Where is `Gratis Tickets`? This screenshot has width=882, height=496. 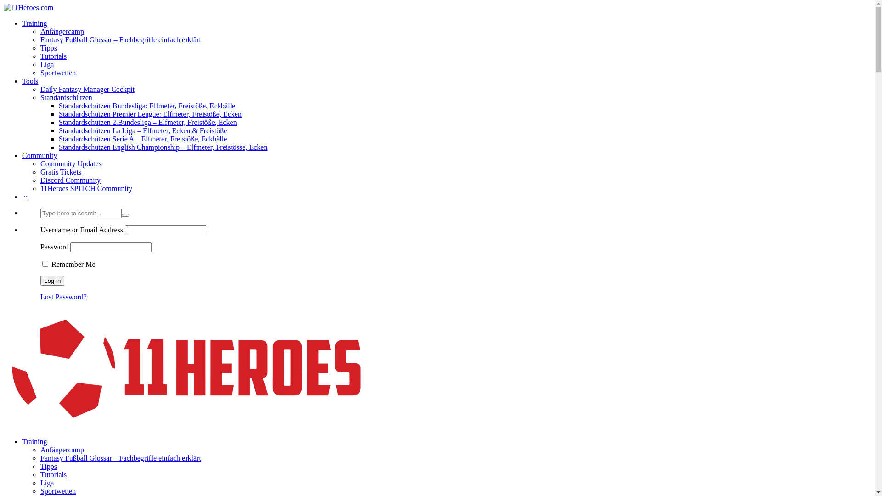
Gratis Tickets is located at coordinates (61, 172).